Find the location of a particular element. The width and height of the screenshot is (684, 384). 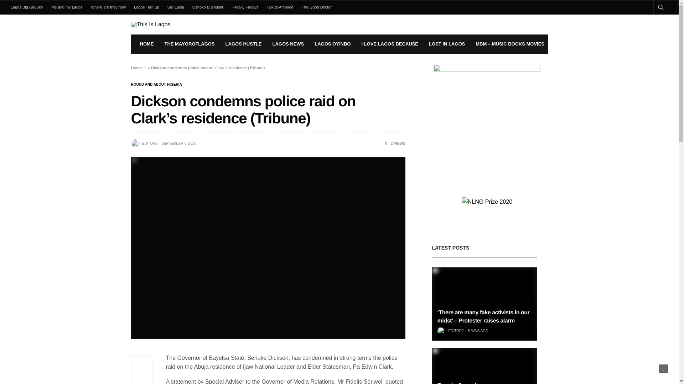

LAGOS NEWS is located at coordinates (288, 44).